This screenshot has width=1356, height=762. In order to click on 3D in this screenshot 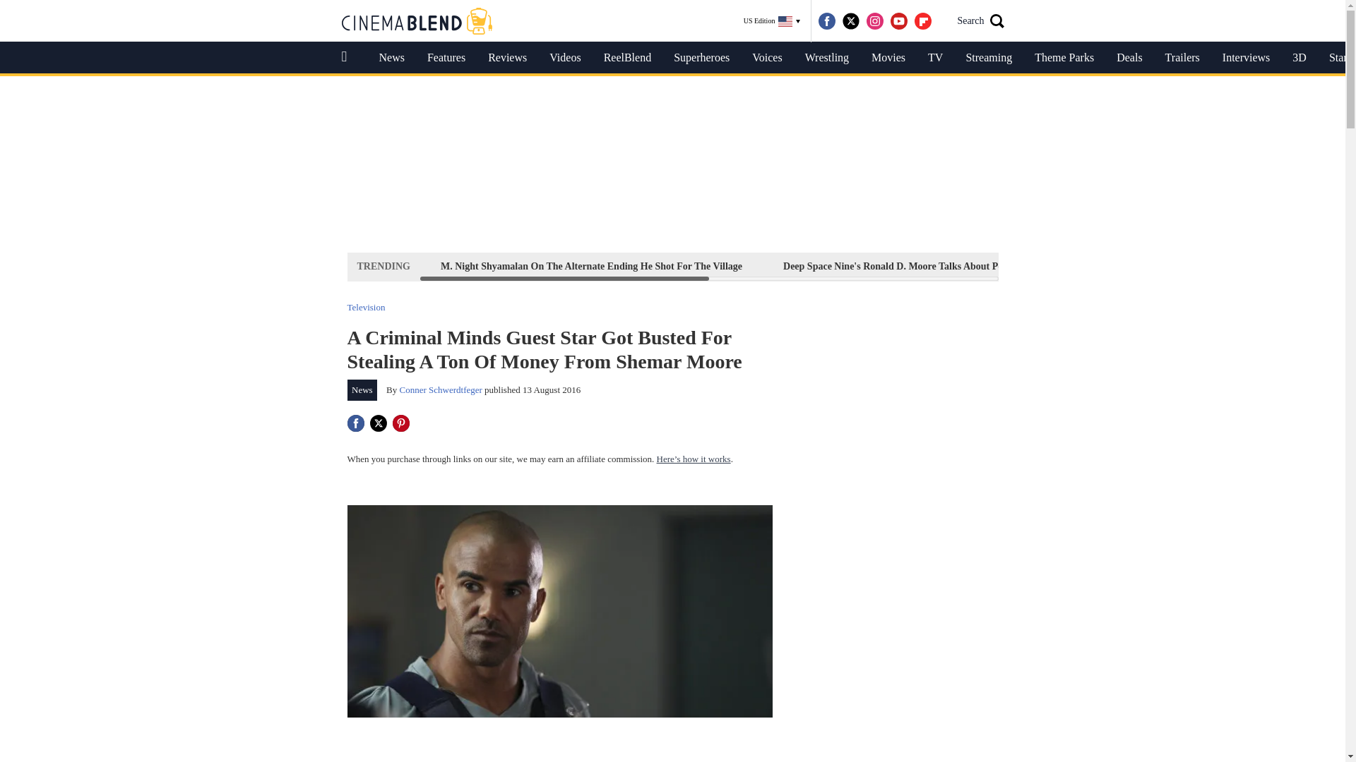, I will do `click(1299, 58)`.